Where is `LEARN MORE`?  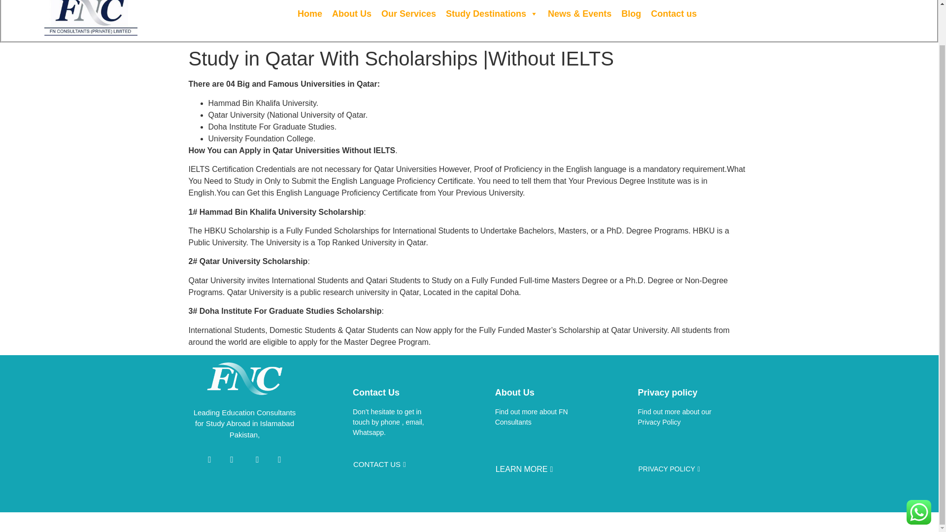 LEARN MORE is located at coordinates (524, 469).